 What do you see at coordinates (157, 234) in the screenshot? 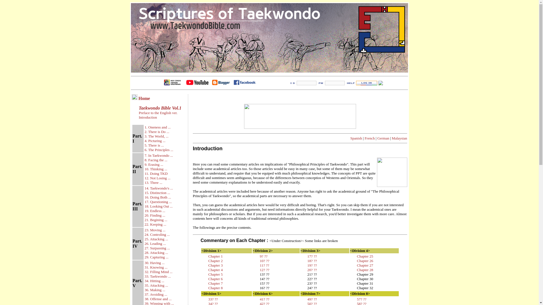
I see `24. Controling ...` at bounding box center [157, 234].